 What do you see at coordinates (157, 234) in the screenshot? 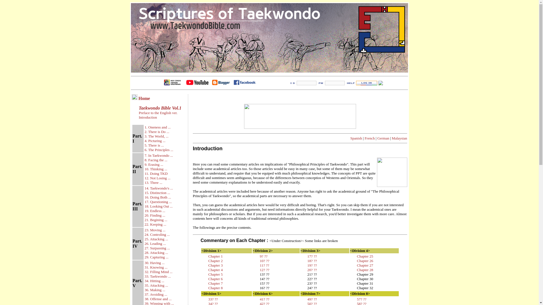
I see `24. Controling ...` at bounding box center [157, 234].